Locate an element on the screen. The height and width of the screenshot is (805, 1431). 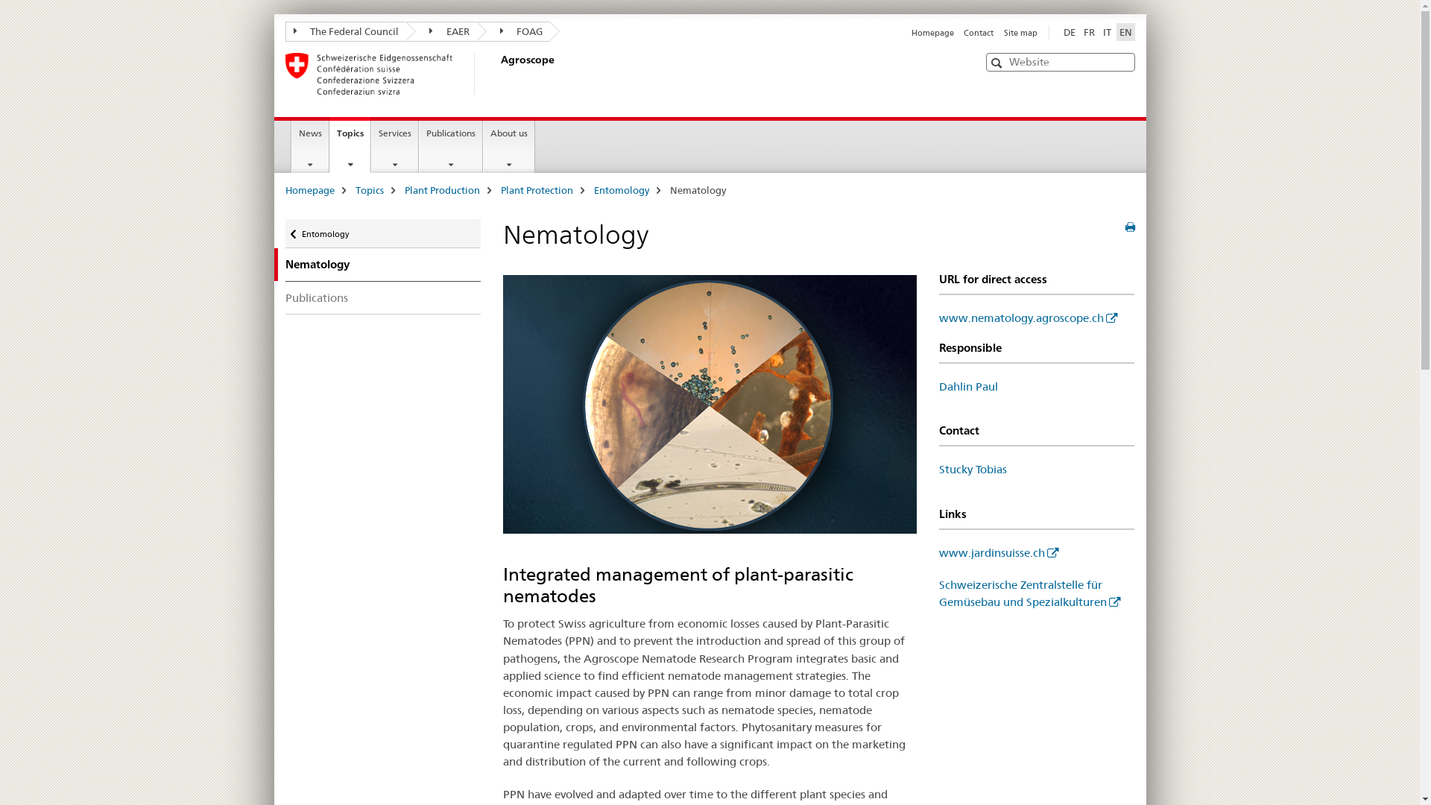
Contact is located at coordinates (979, 33).